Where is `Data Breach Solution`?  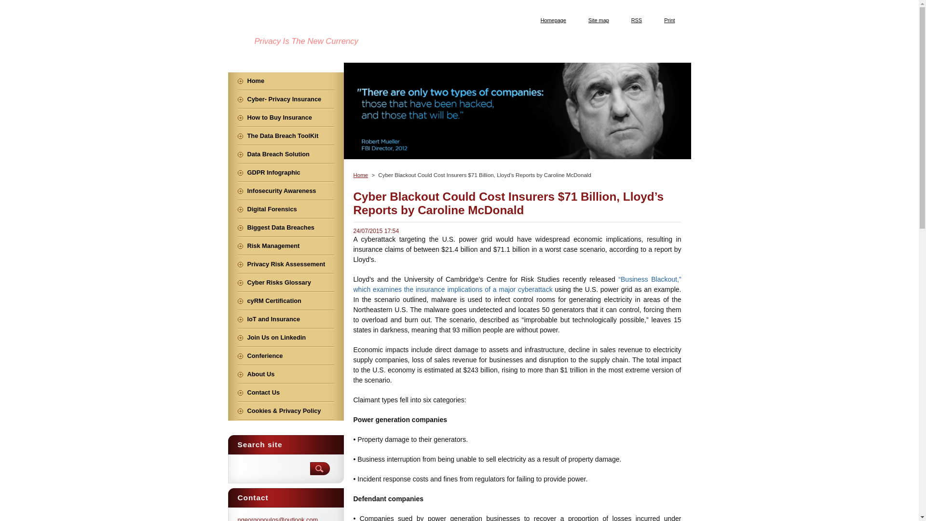
Data Breach Solution is located at coordinates (285, 154).